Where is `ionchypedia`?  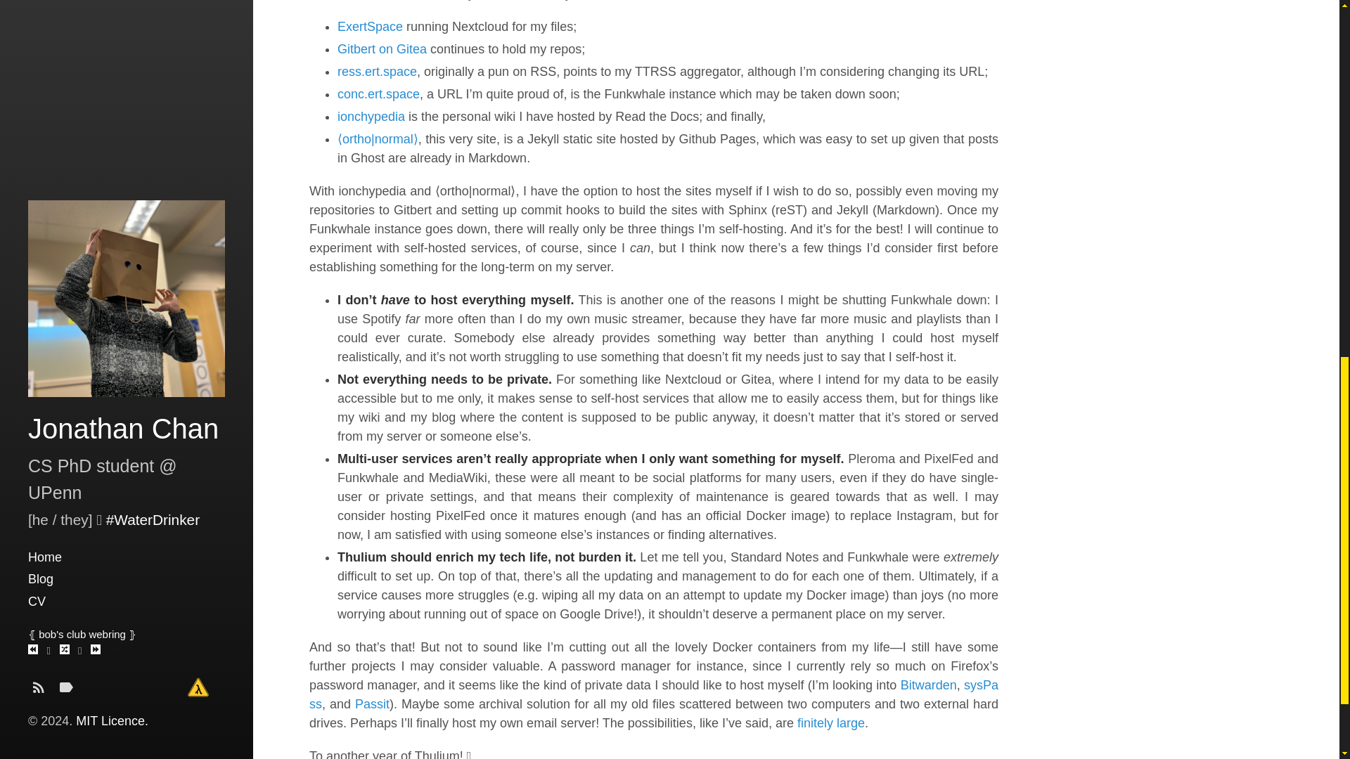 ionchypedia is located at coordinates (371, 117).